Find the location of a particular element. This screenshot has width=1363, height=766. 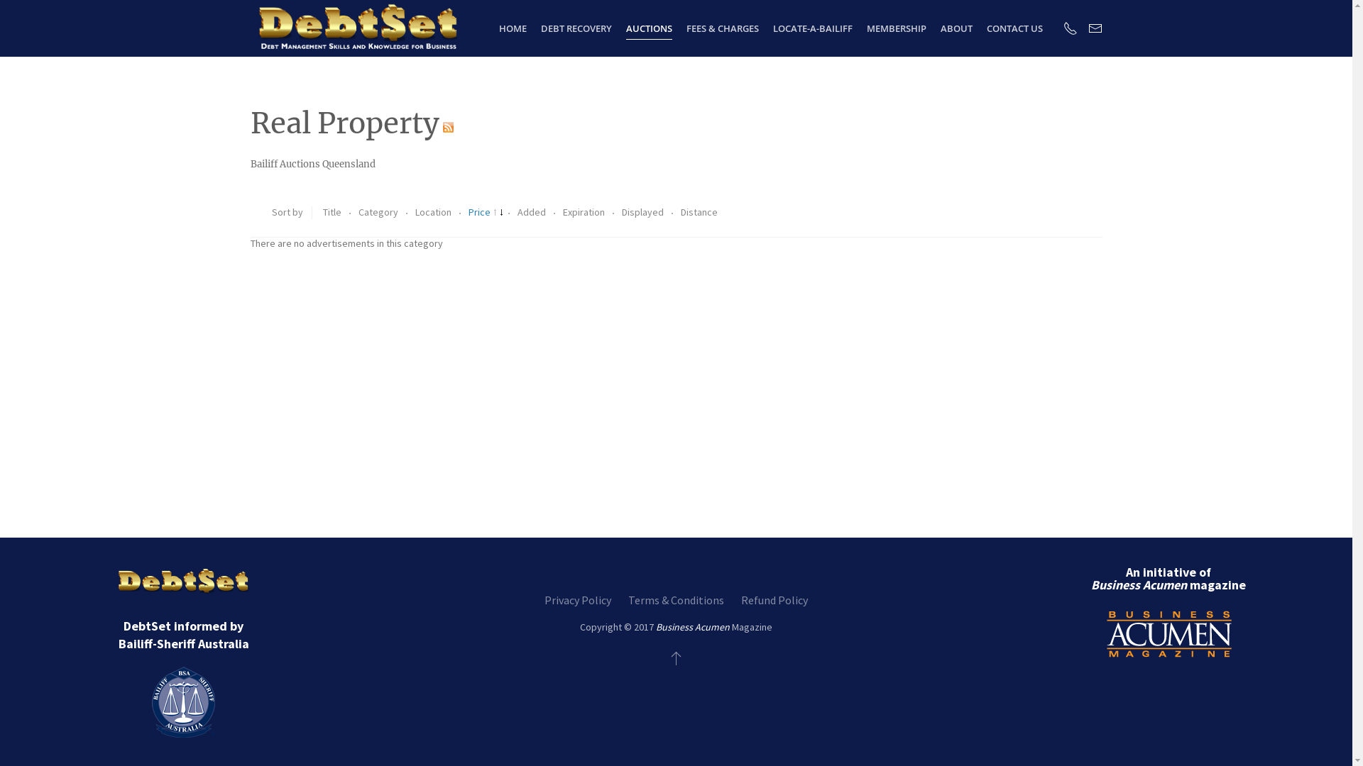

Refund Policy is located at coordinates (774, 600).